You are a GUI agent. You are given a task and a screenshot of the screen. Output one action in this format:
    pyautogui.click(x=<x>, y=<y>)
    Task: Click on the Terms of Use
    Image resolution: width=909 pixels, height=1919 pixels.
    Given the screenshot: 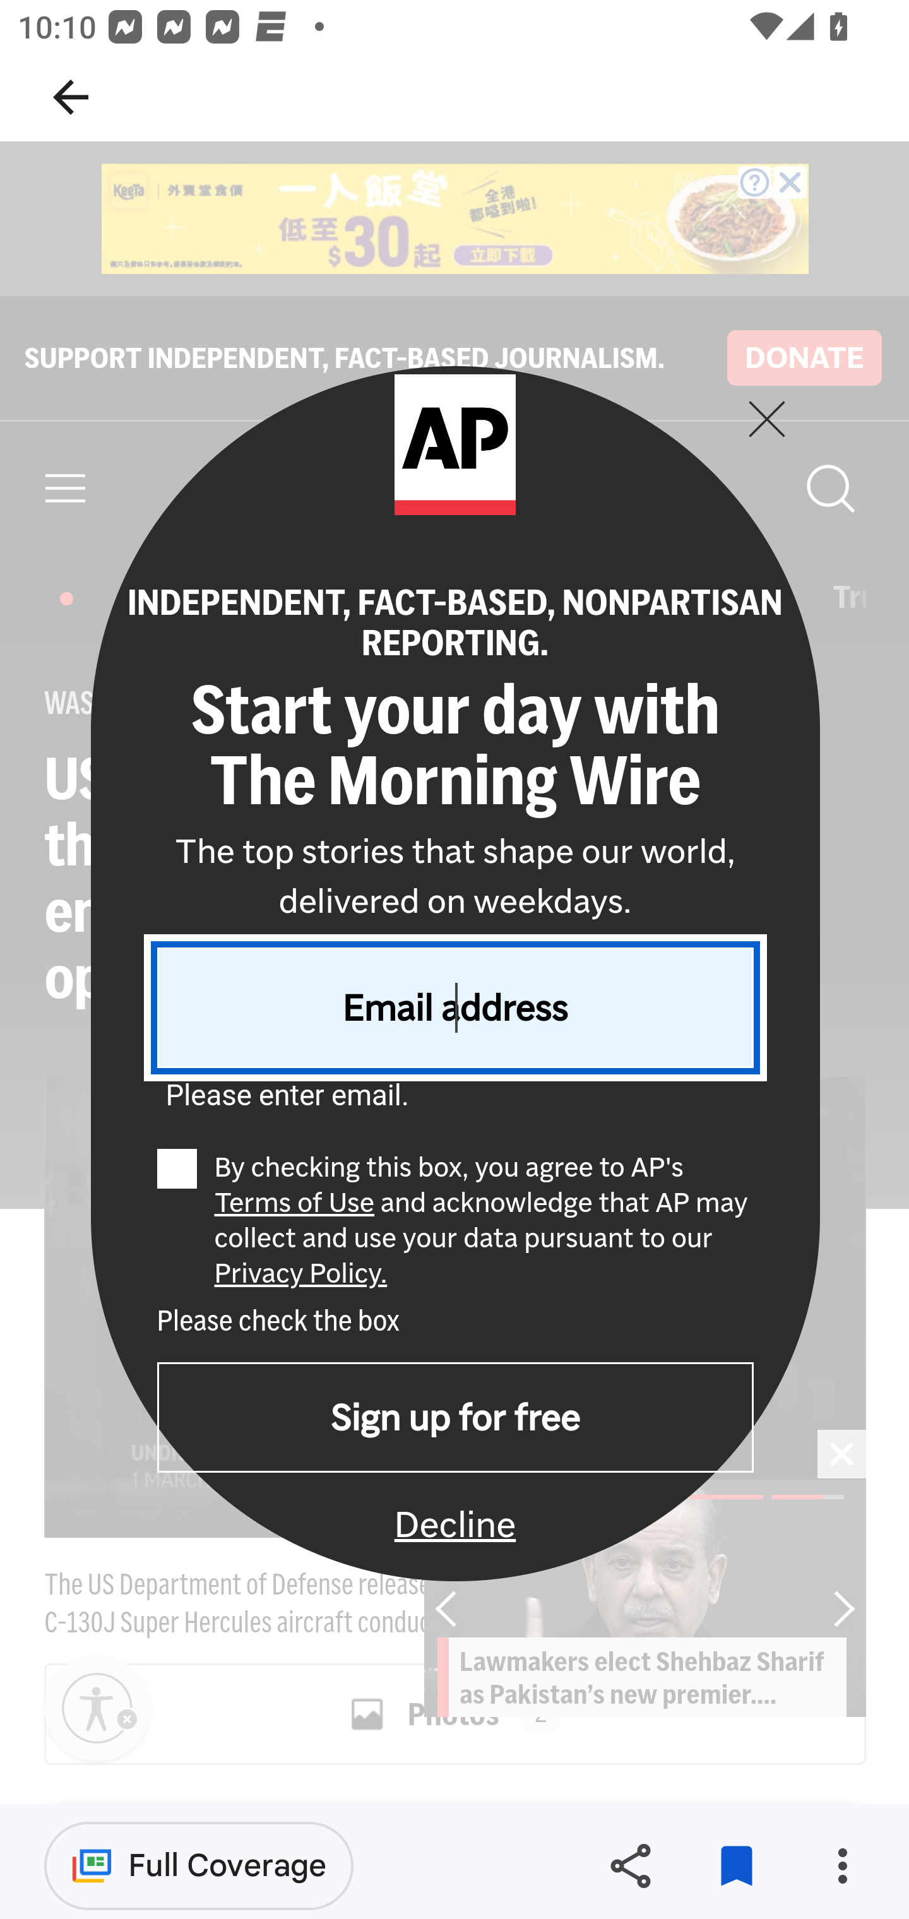 What is the action you would take?
    pyautogui.click(x=293, y=1203)
    